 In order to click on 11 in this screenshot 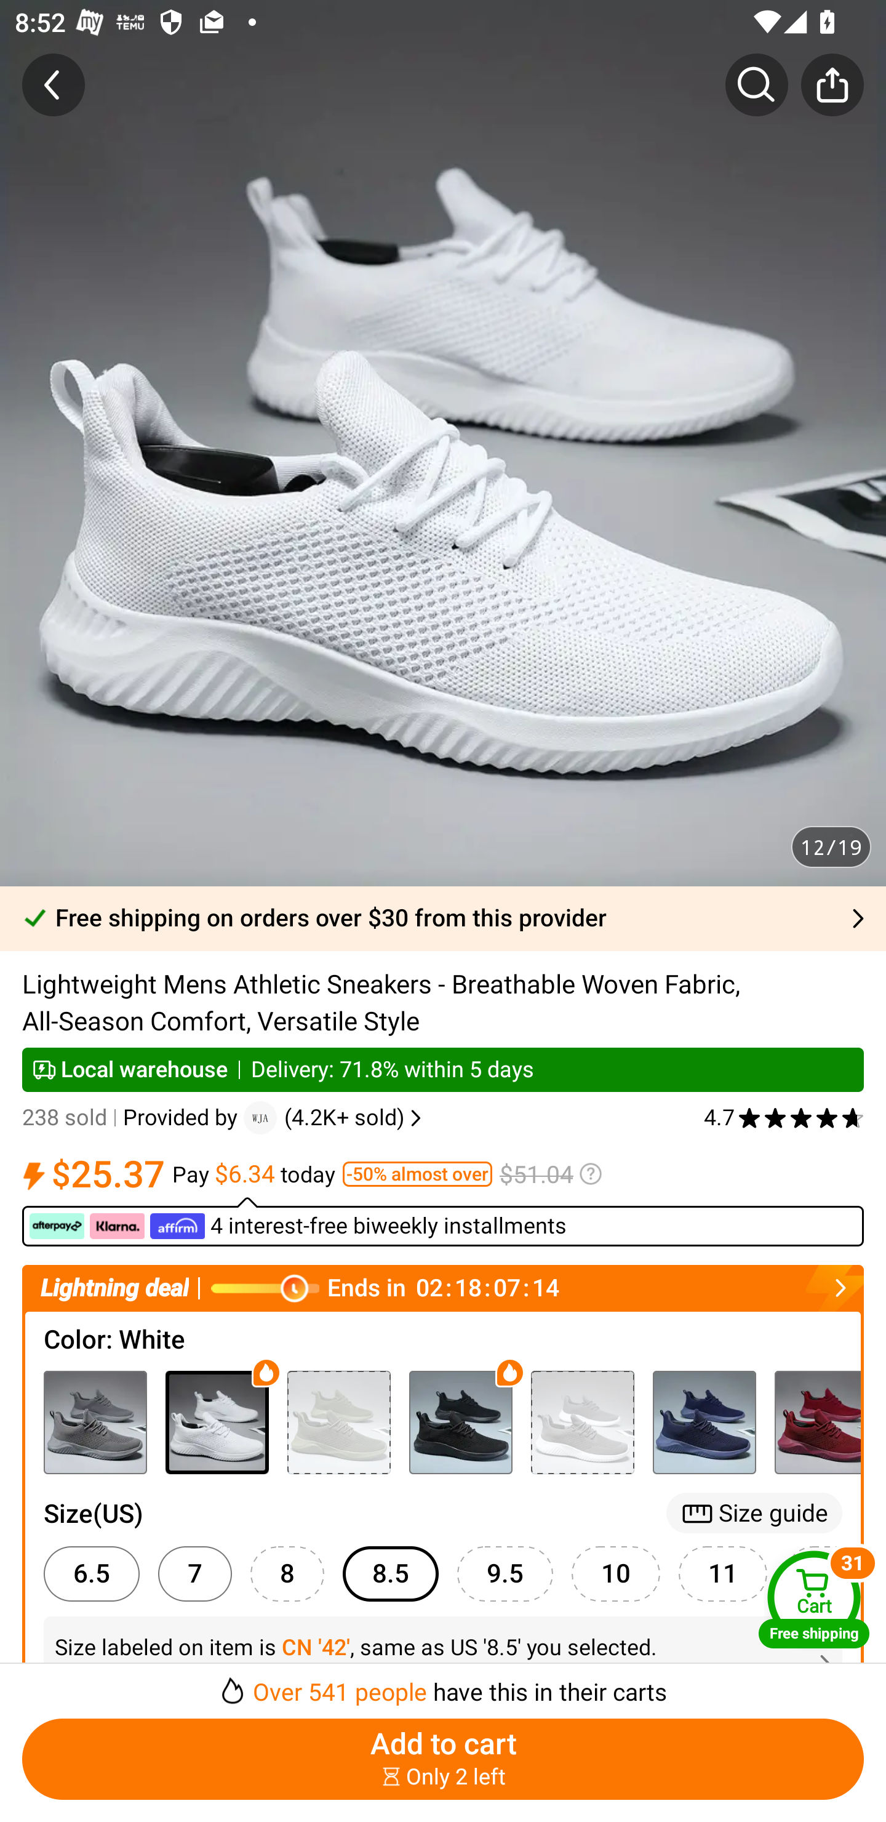, I will do `click(723, 1574)`.